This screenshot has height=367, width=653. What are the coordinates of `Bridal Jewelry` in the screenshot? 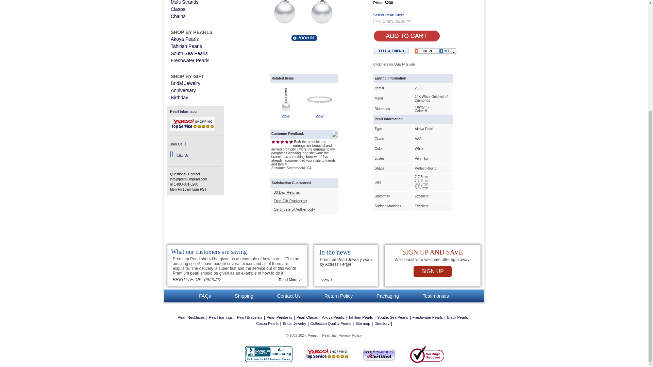 It's located at (185, 83).